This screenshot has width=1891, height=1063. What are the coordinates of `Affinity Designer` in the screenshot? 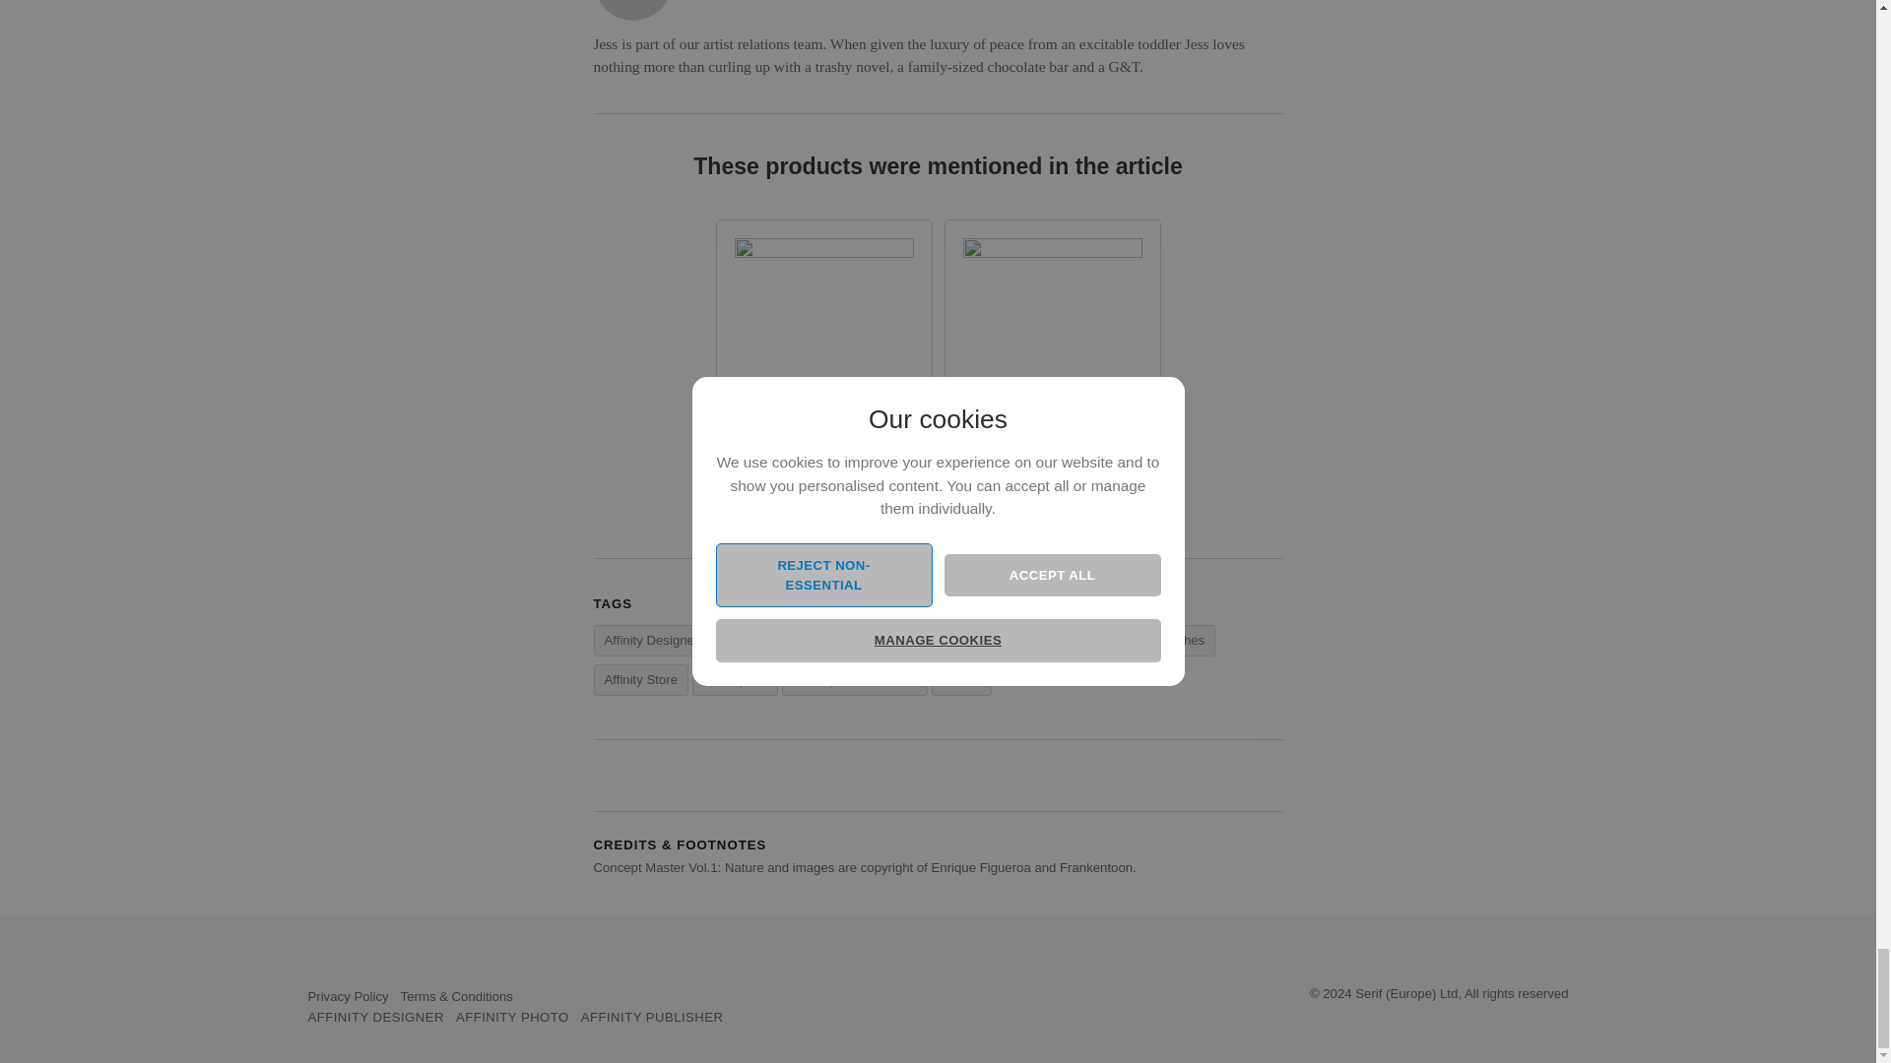 It's located at (651, 641).